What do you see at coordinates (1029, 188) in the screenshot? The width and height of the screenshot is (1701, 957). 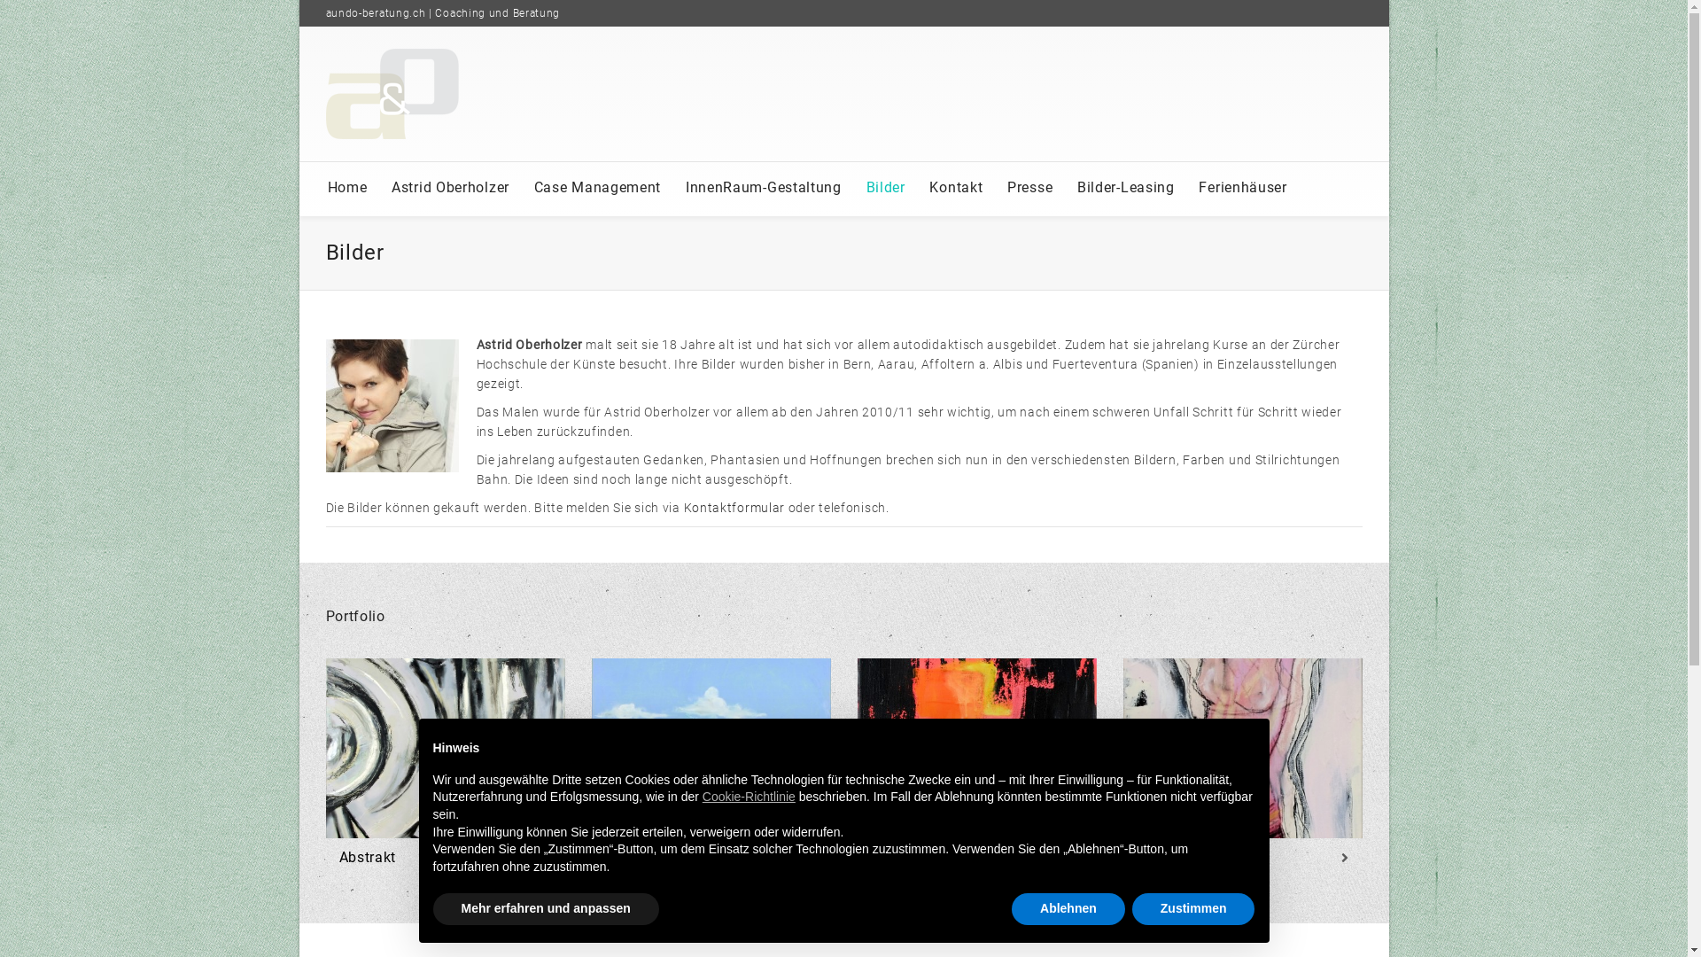 I see `Presse` at bounding box center [1029, 188].